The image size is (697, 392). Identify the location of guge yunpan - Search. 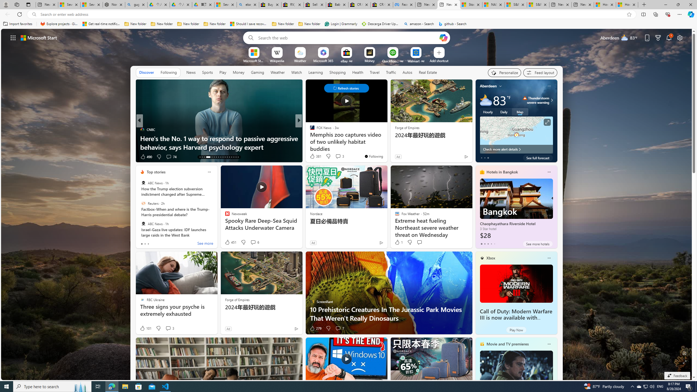
(136, 5).